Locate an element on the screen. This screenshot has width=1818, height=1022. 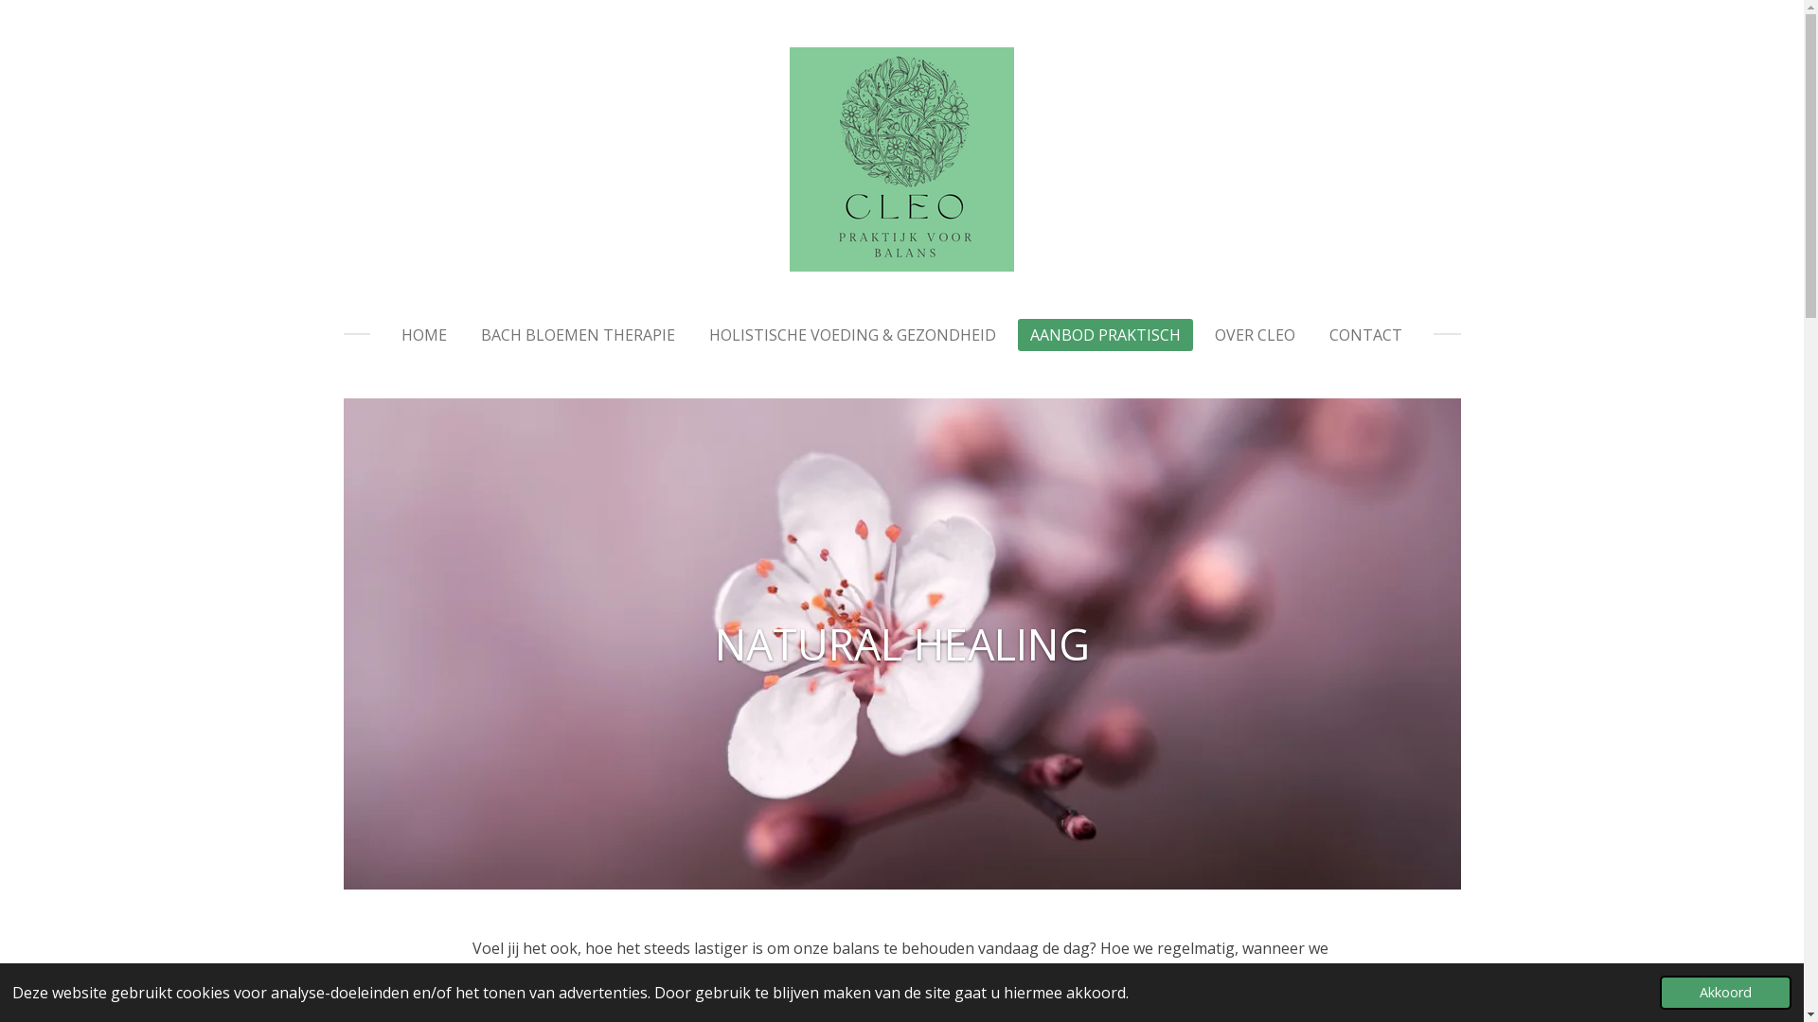
Cleopraktijkvoorbalans is located at coordinates (901, 159).